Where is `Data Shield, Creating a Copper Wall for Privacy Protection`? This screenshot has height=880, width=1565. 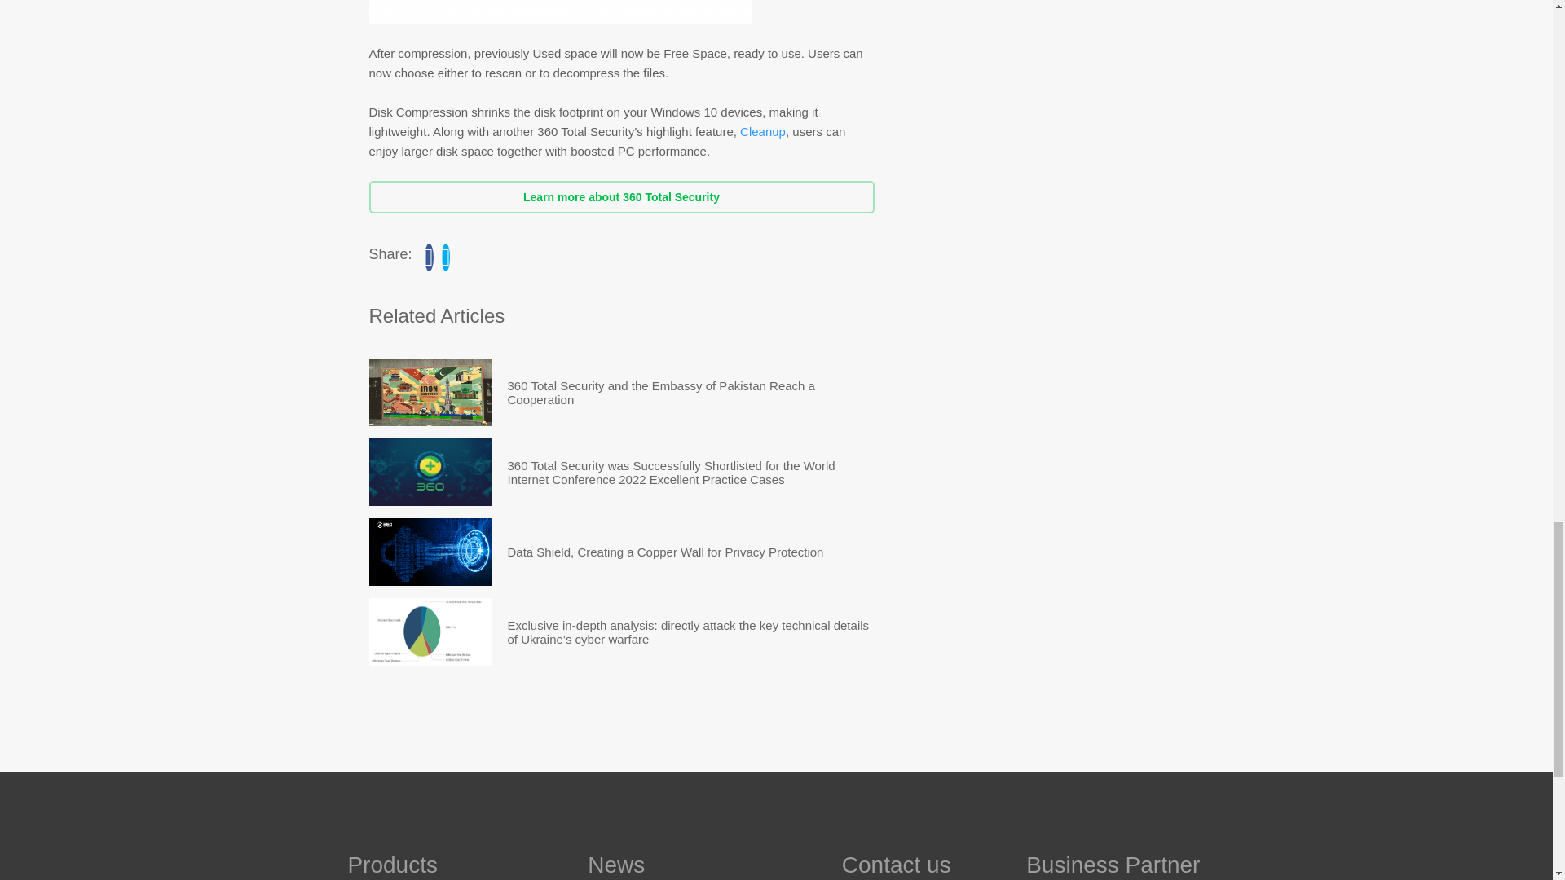
Data Shield, Creating a Copper Wall for Privacy Protection is located at coordinates (429, 552).